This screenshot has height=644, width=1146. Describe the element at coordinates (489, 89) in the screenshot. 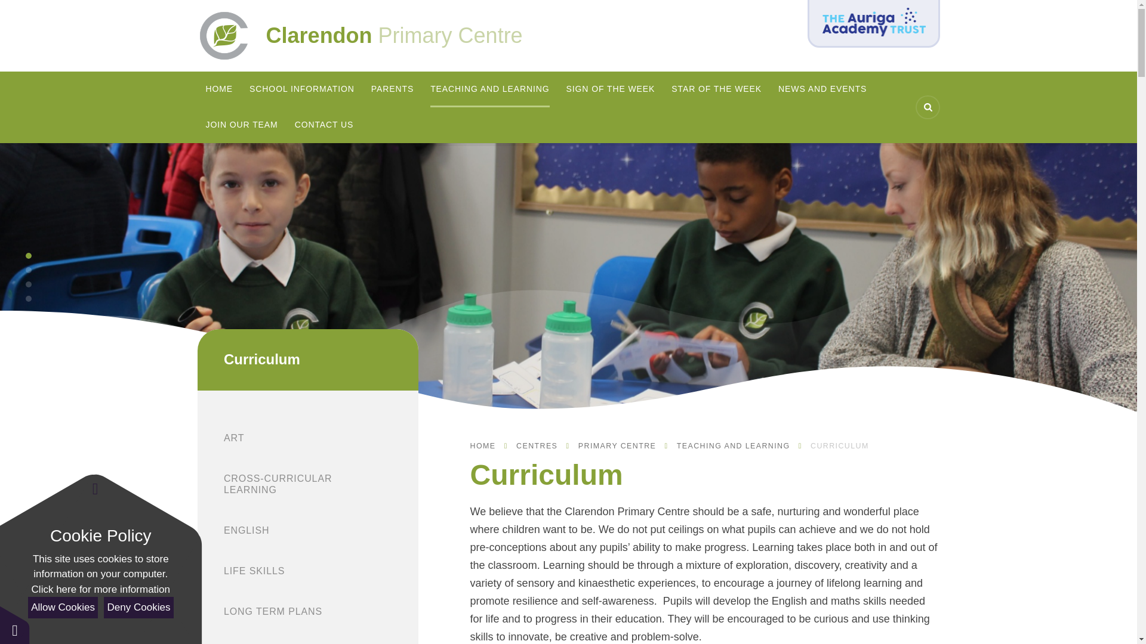

I see `TEACHING AND LEARNING` at that location.